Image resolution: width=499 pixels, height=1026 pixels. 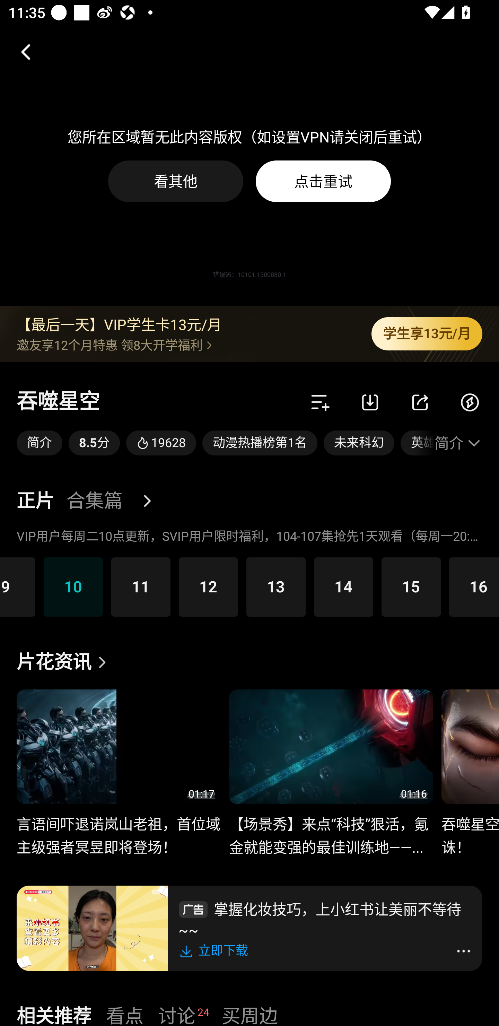 I want to click on 第16集 16, so click(x=474, y=586).